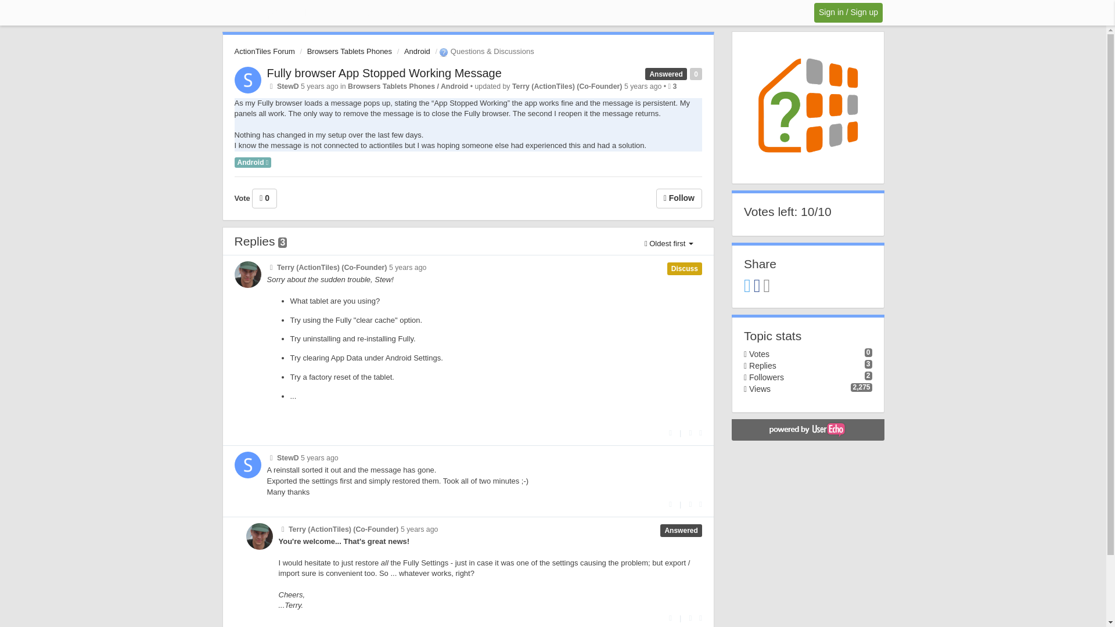  I want to click on 5 years ago, so click(408, 267).